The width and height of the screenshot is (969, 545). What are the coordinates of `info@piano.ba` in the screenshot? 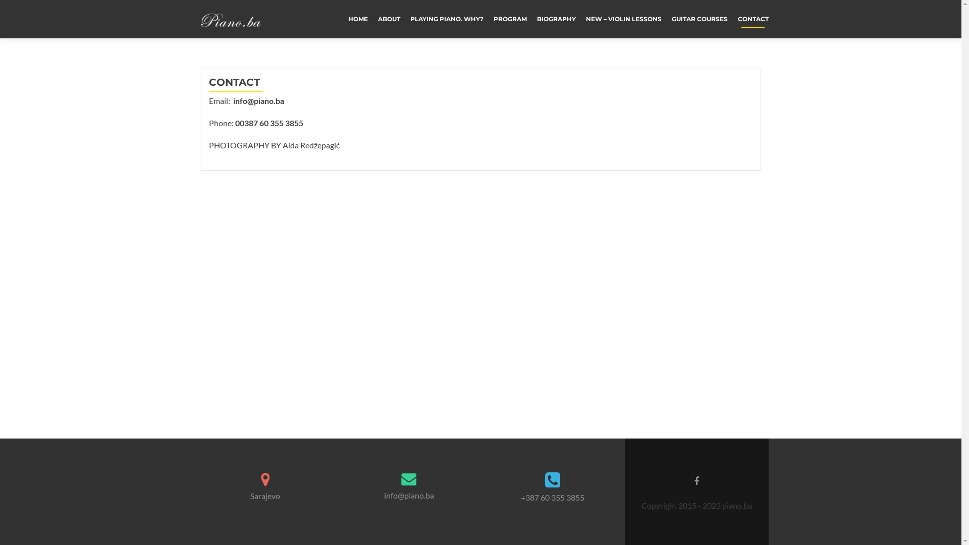 It's located at (409, 496).